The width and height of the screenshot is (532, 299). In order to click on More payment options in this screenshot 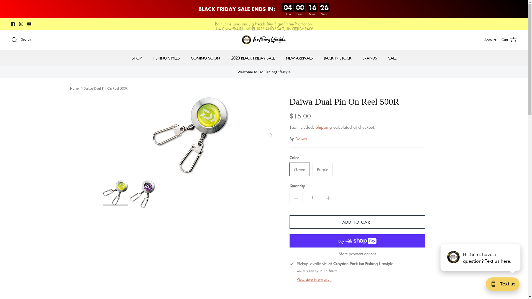, I will do `click(357, 259)`.